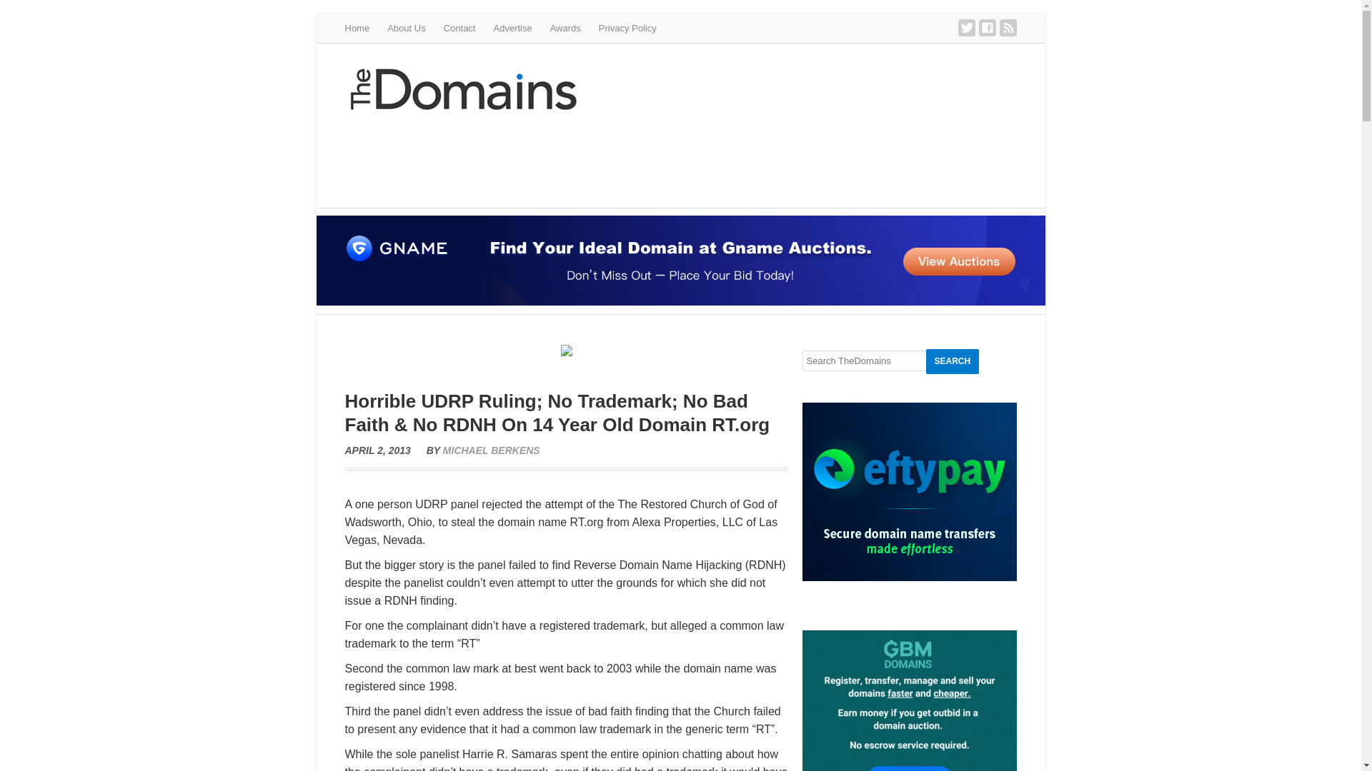  What do you see at coordinates (988, 27) in the screenshot?
I see `Facebook` at bounding box center [988, 27].